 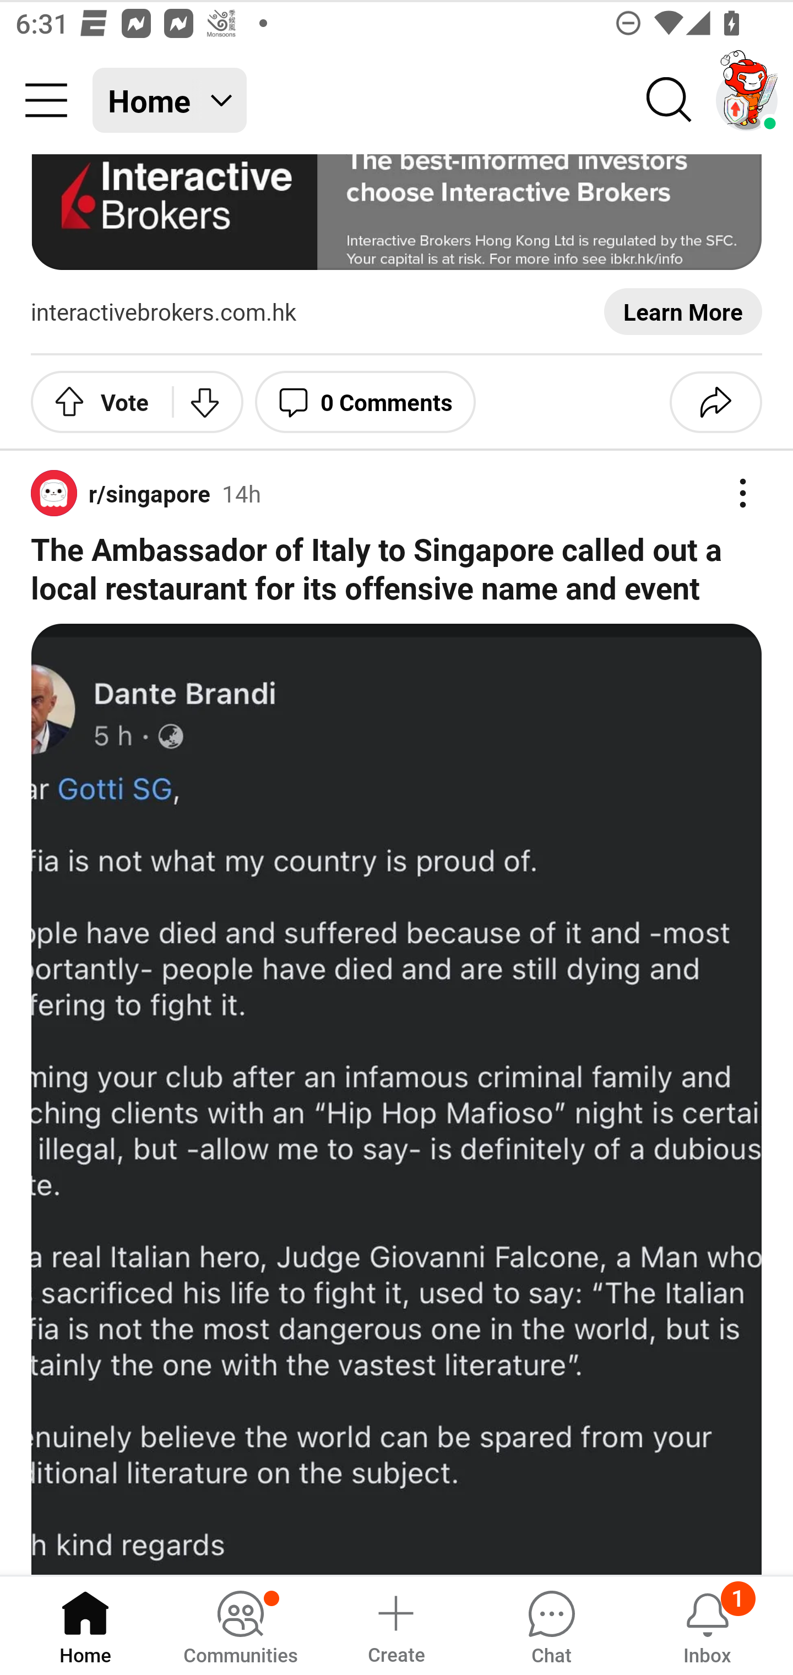 I want to click on Home Home feed, so click(x=170, y=100).